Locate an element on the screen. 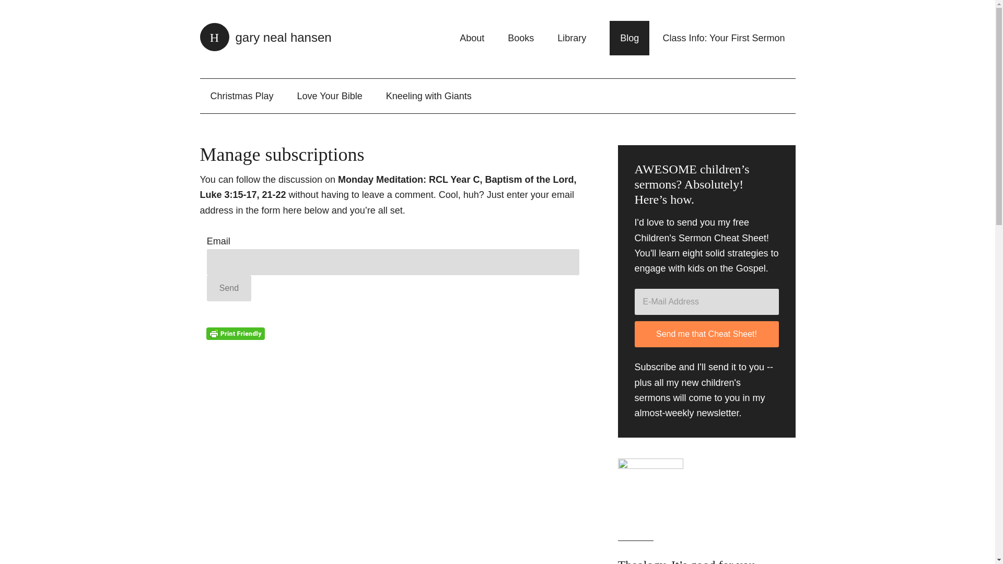 This screenshot has height=564, width=1003. Blog is located at coordinates (629, 38).